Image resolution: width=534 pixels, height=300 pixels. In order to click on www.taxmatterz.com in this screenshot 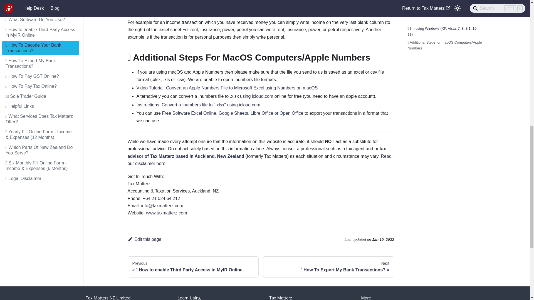, I will do `click(166, 213)`.